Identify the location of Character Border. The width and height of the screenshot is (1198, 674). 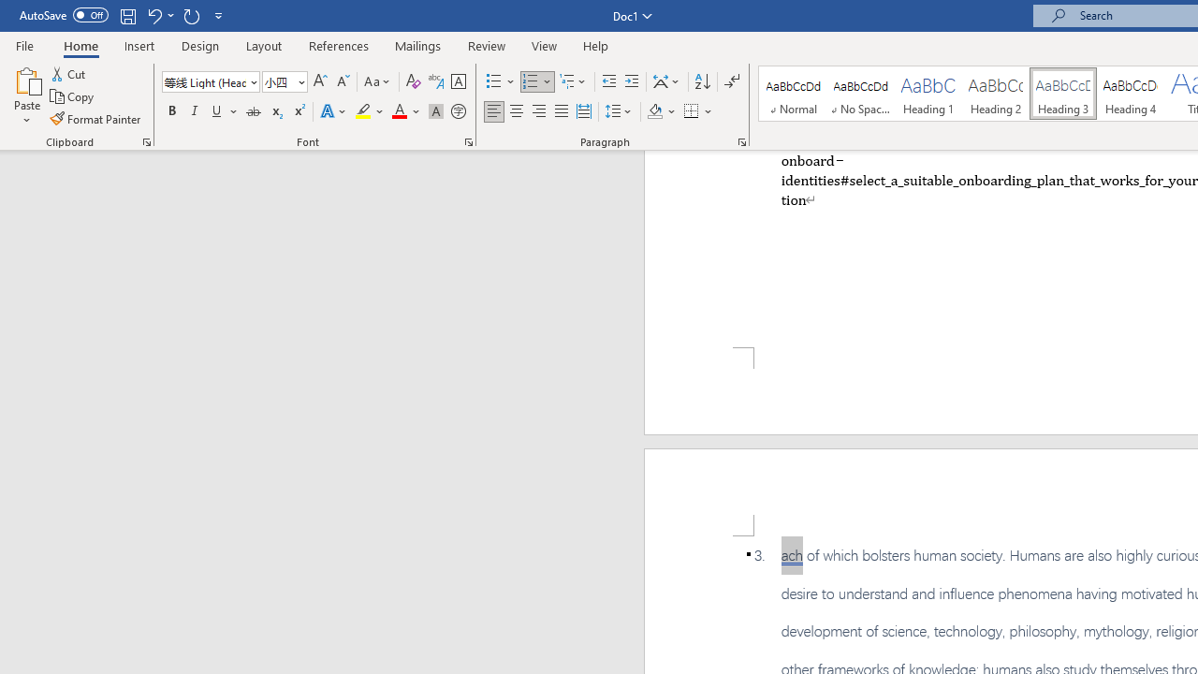
(458, 82).